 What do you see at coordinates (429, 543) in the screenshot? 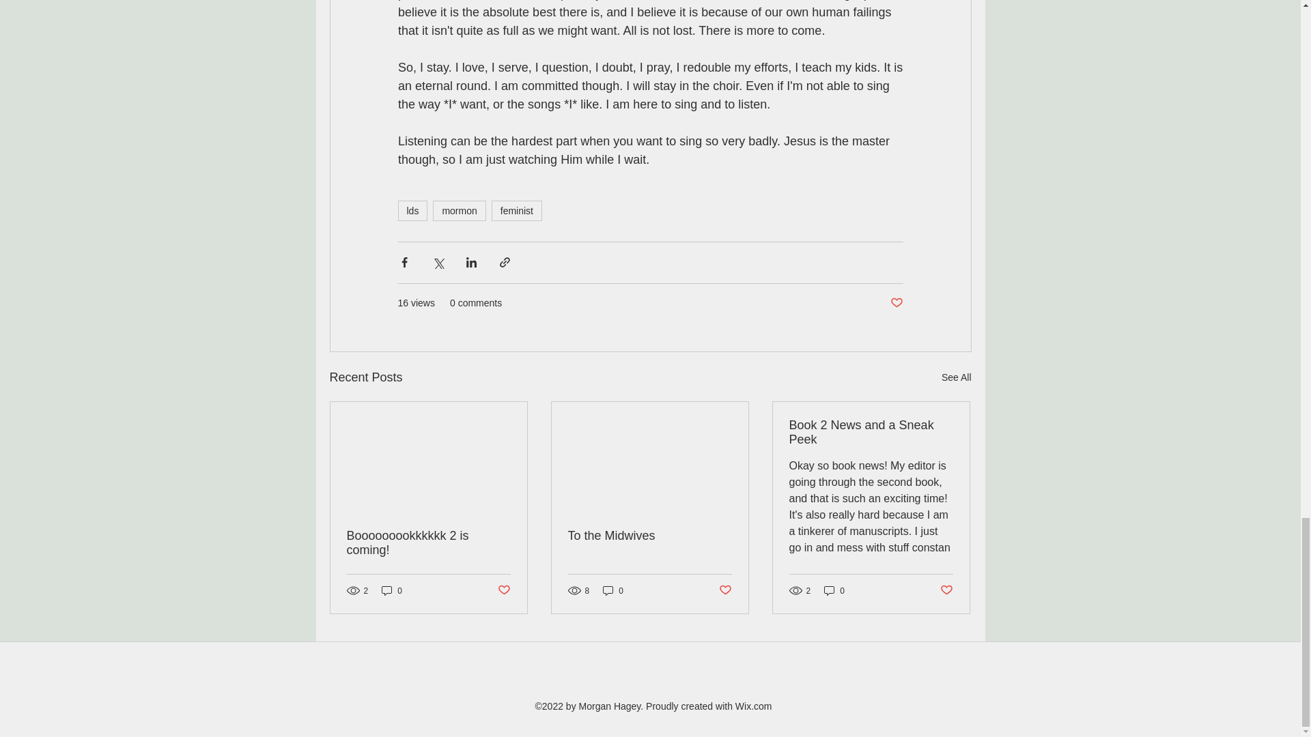
I see `Booooooookkkkkk 2 is coming!` at bounding box center [429, 543].